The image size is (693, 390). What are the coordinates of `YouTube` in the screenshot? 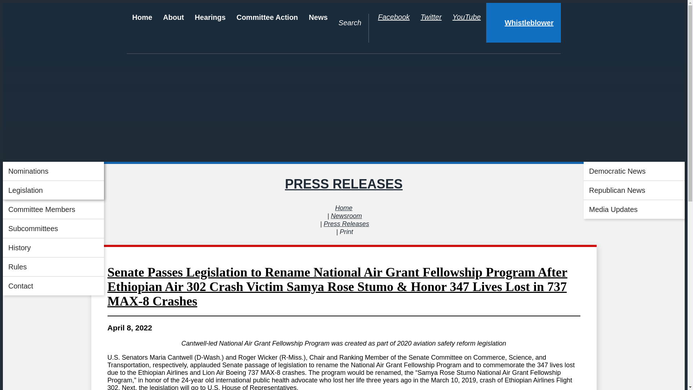 It's located at (466, 17).